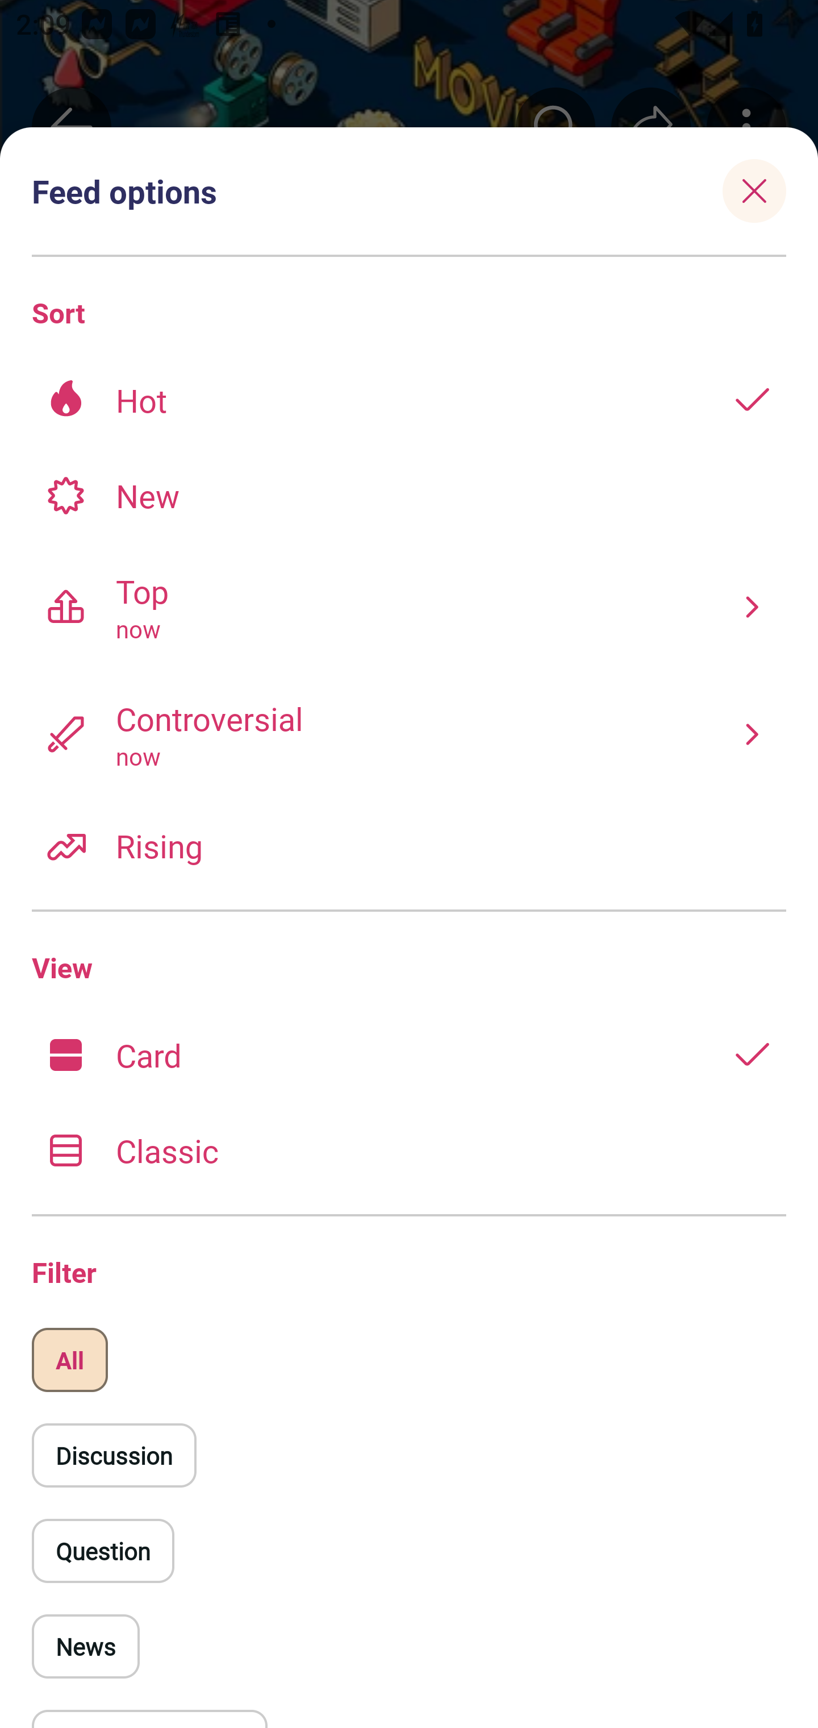 This screenshot has height=1728, width=818. What do you see at coordinates (409, 1149) in the screenshot?
I see `Classic` at bounding box center [409, 1149].